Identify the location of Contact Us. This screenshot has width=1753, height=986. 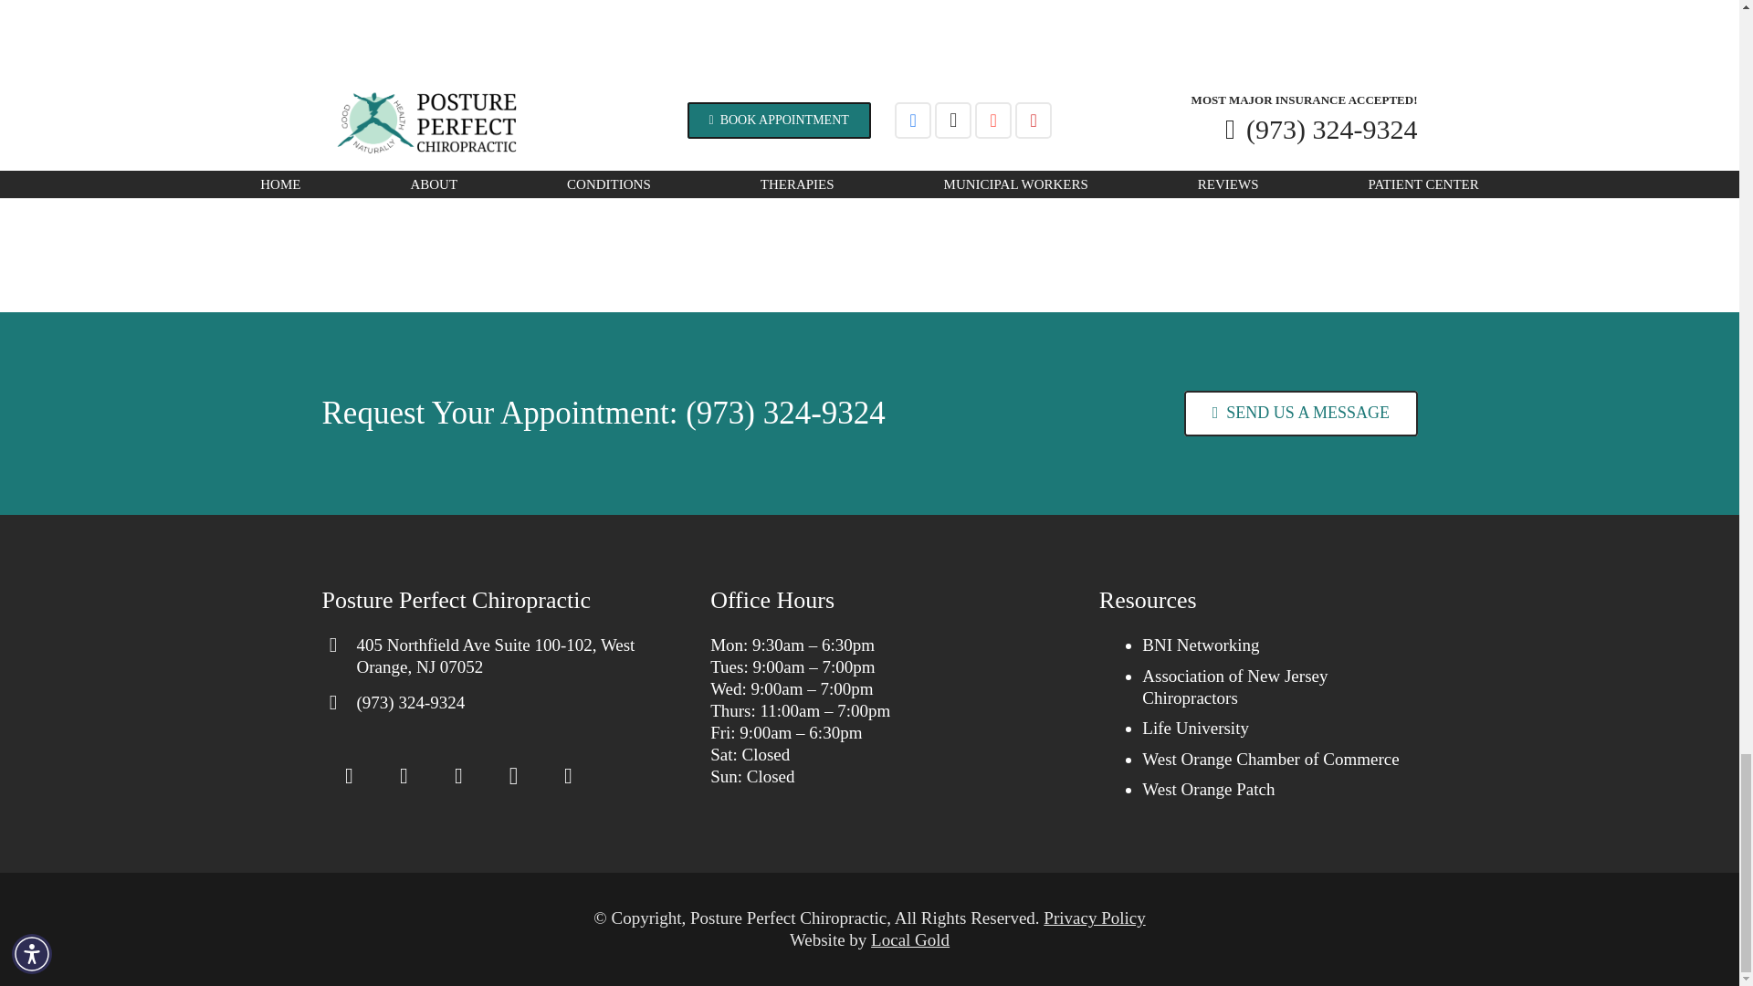
(1300, 413).